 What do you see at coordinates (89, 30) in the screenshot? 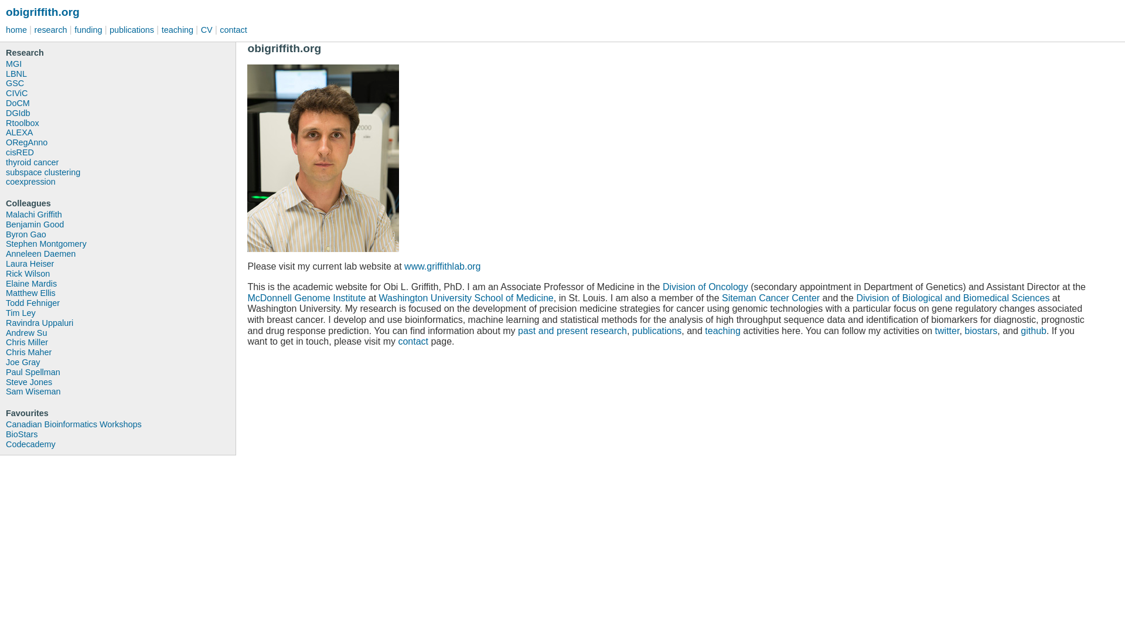
I see `funding` at bounding box center [89, 30].